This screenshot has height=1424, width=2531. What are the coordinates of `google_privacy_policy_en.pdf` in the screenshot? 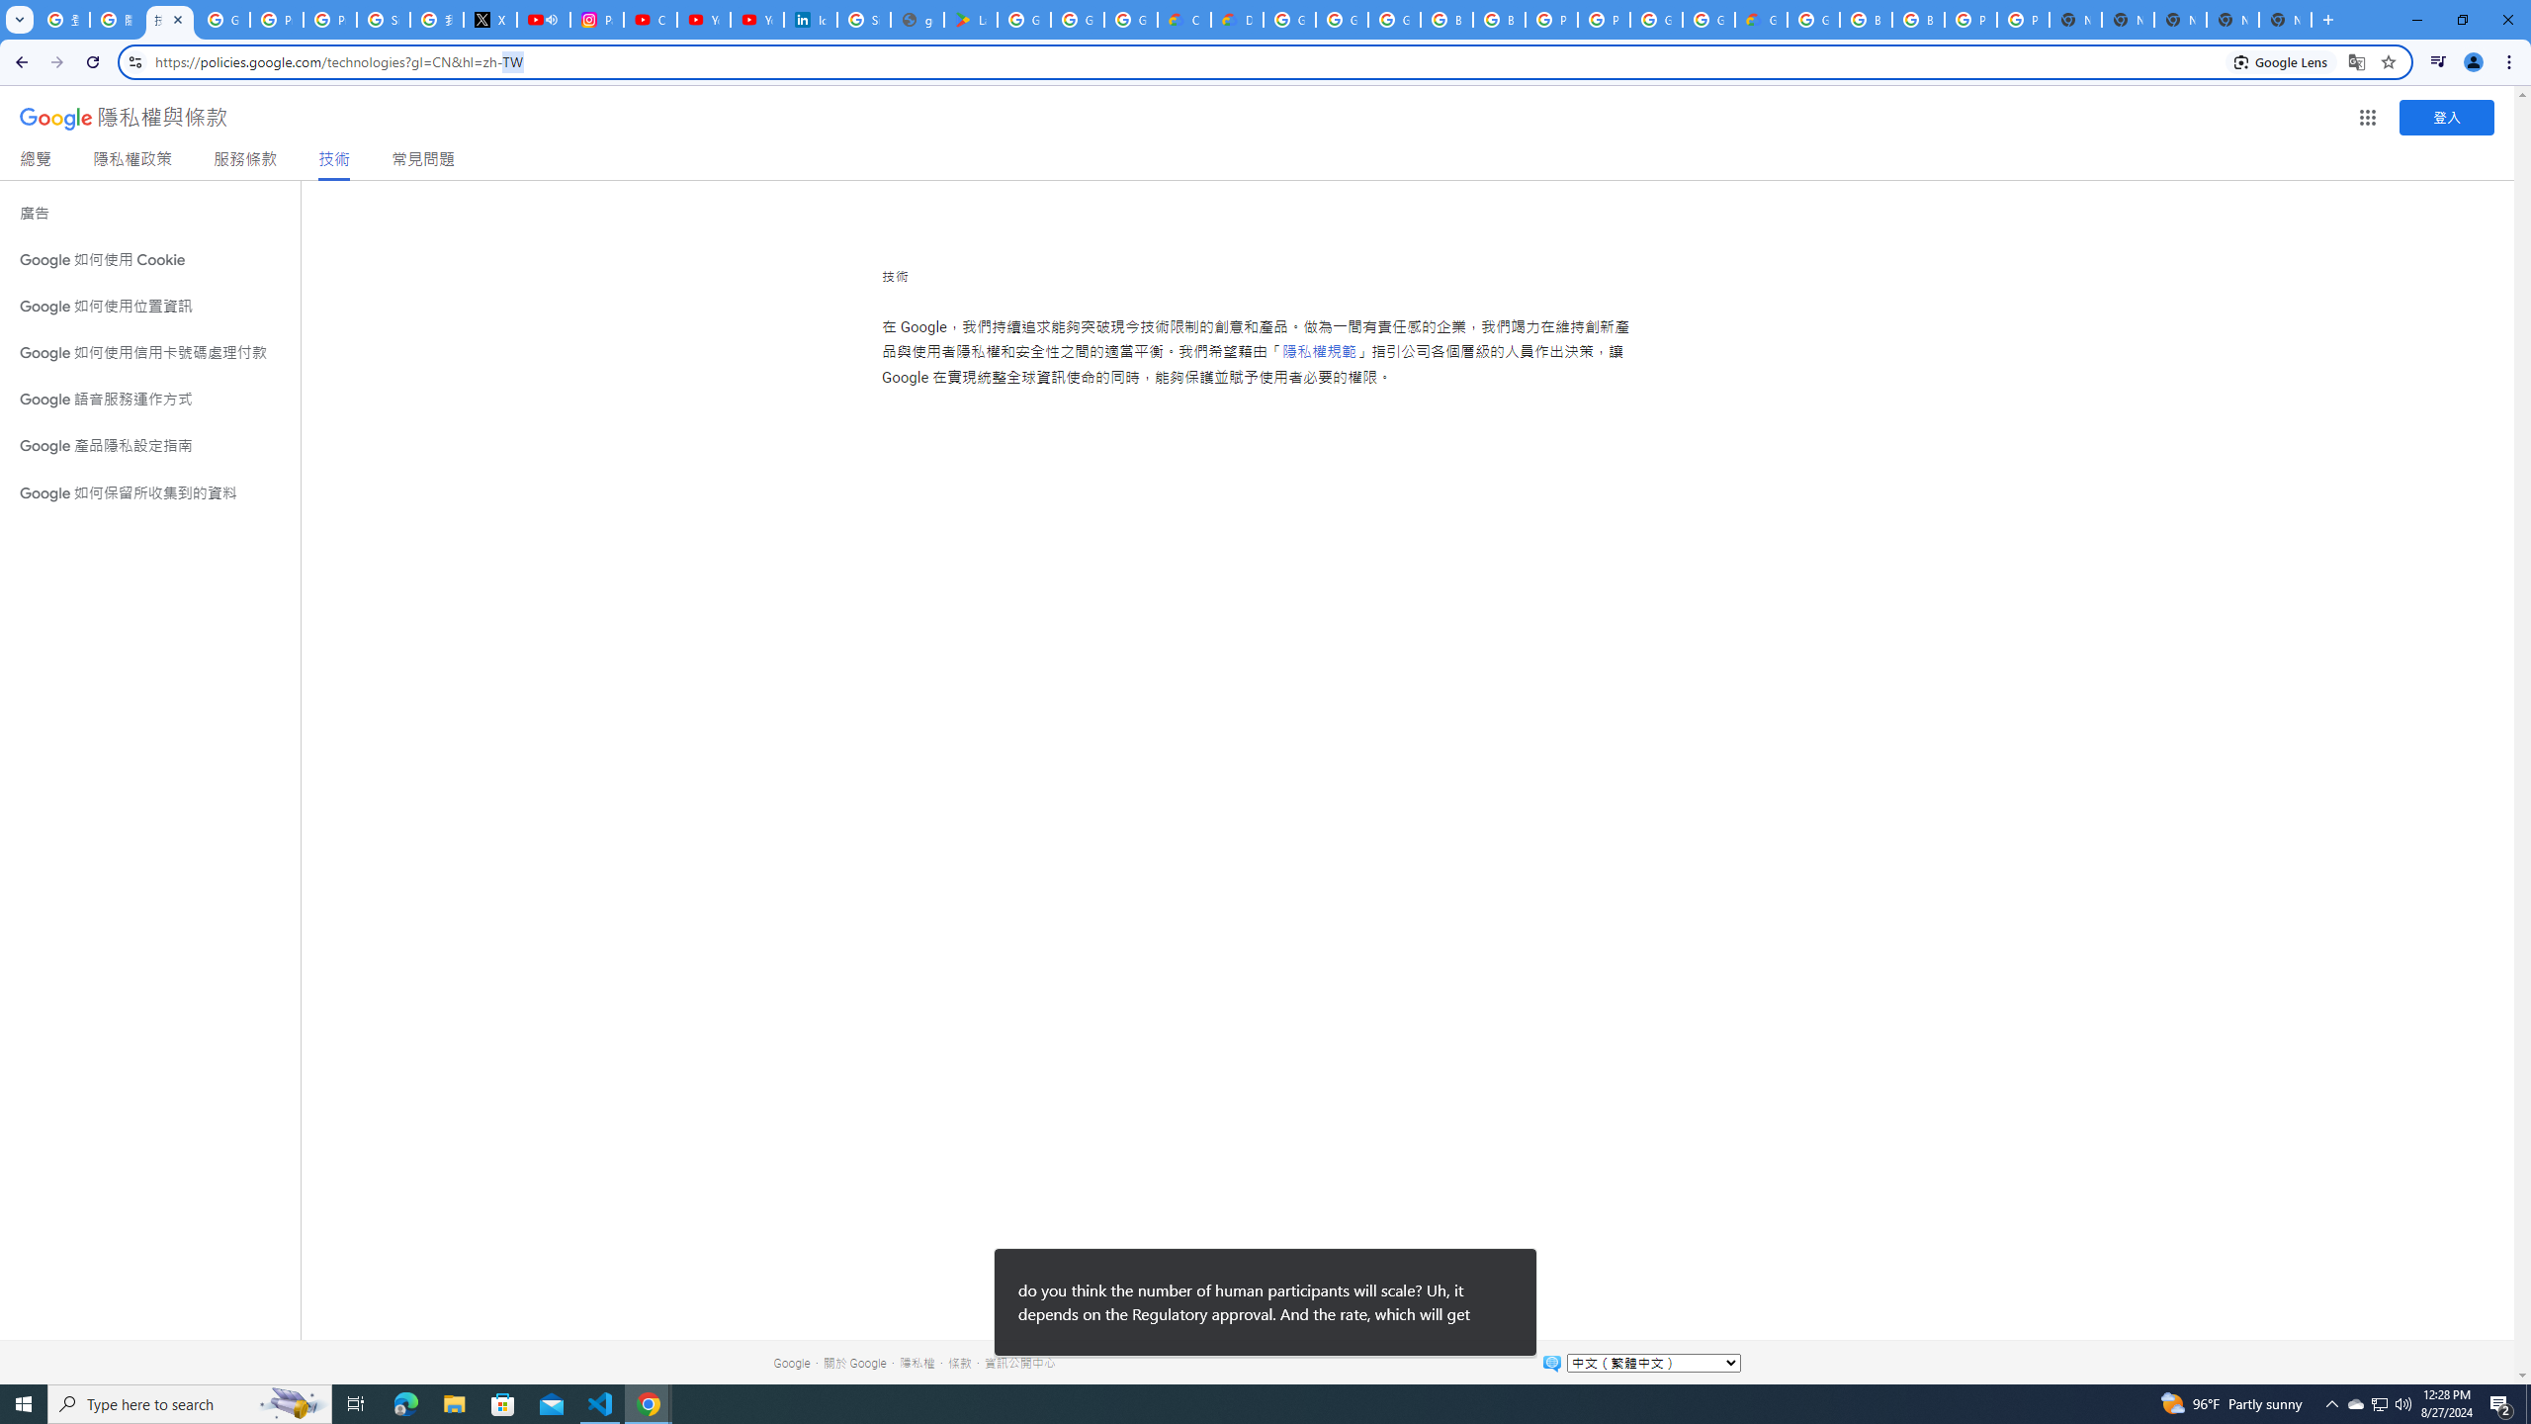 It's located at (917, 20).